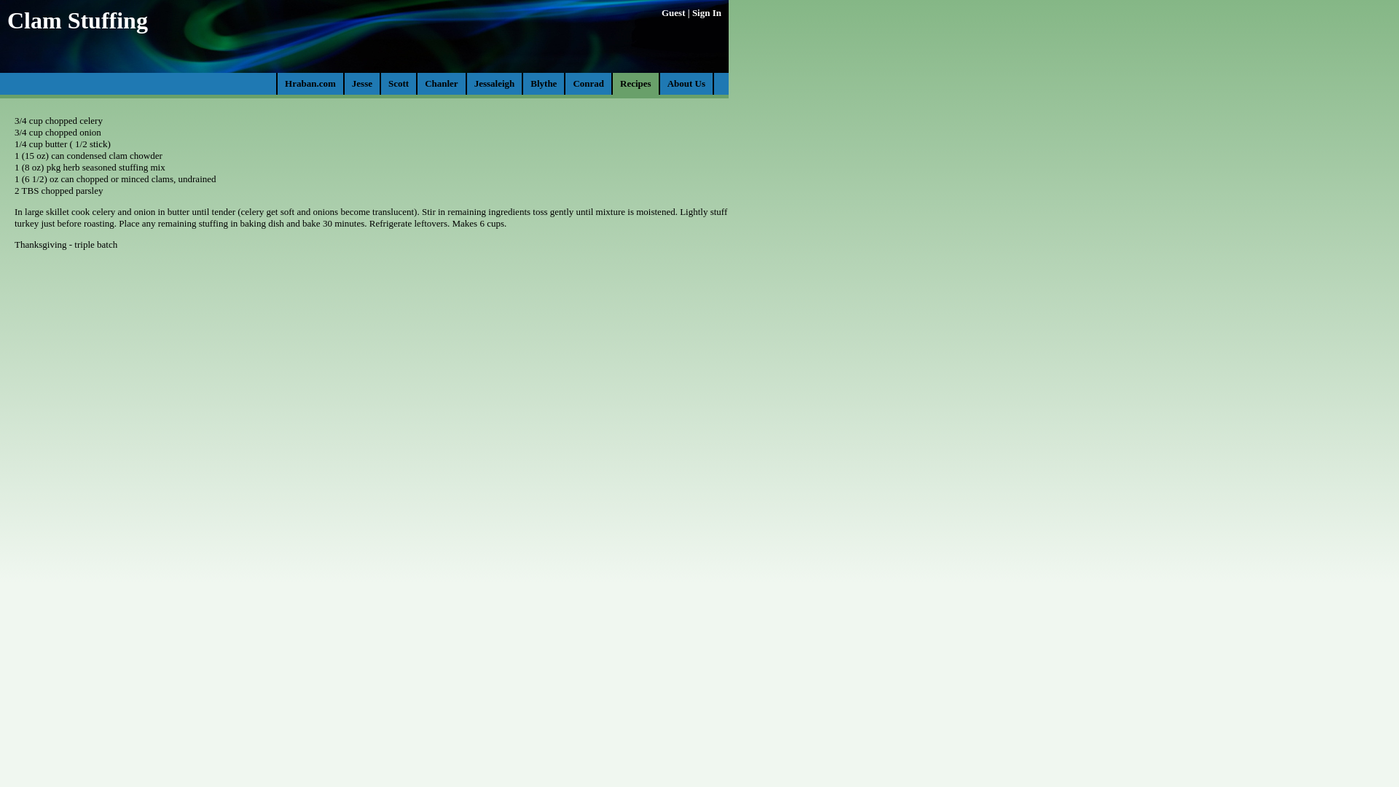  What do you see at coordinates (442, 83) in the screenshot?
I see `Chanler` at bounding box center [442, 83].